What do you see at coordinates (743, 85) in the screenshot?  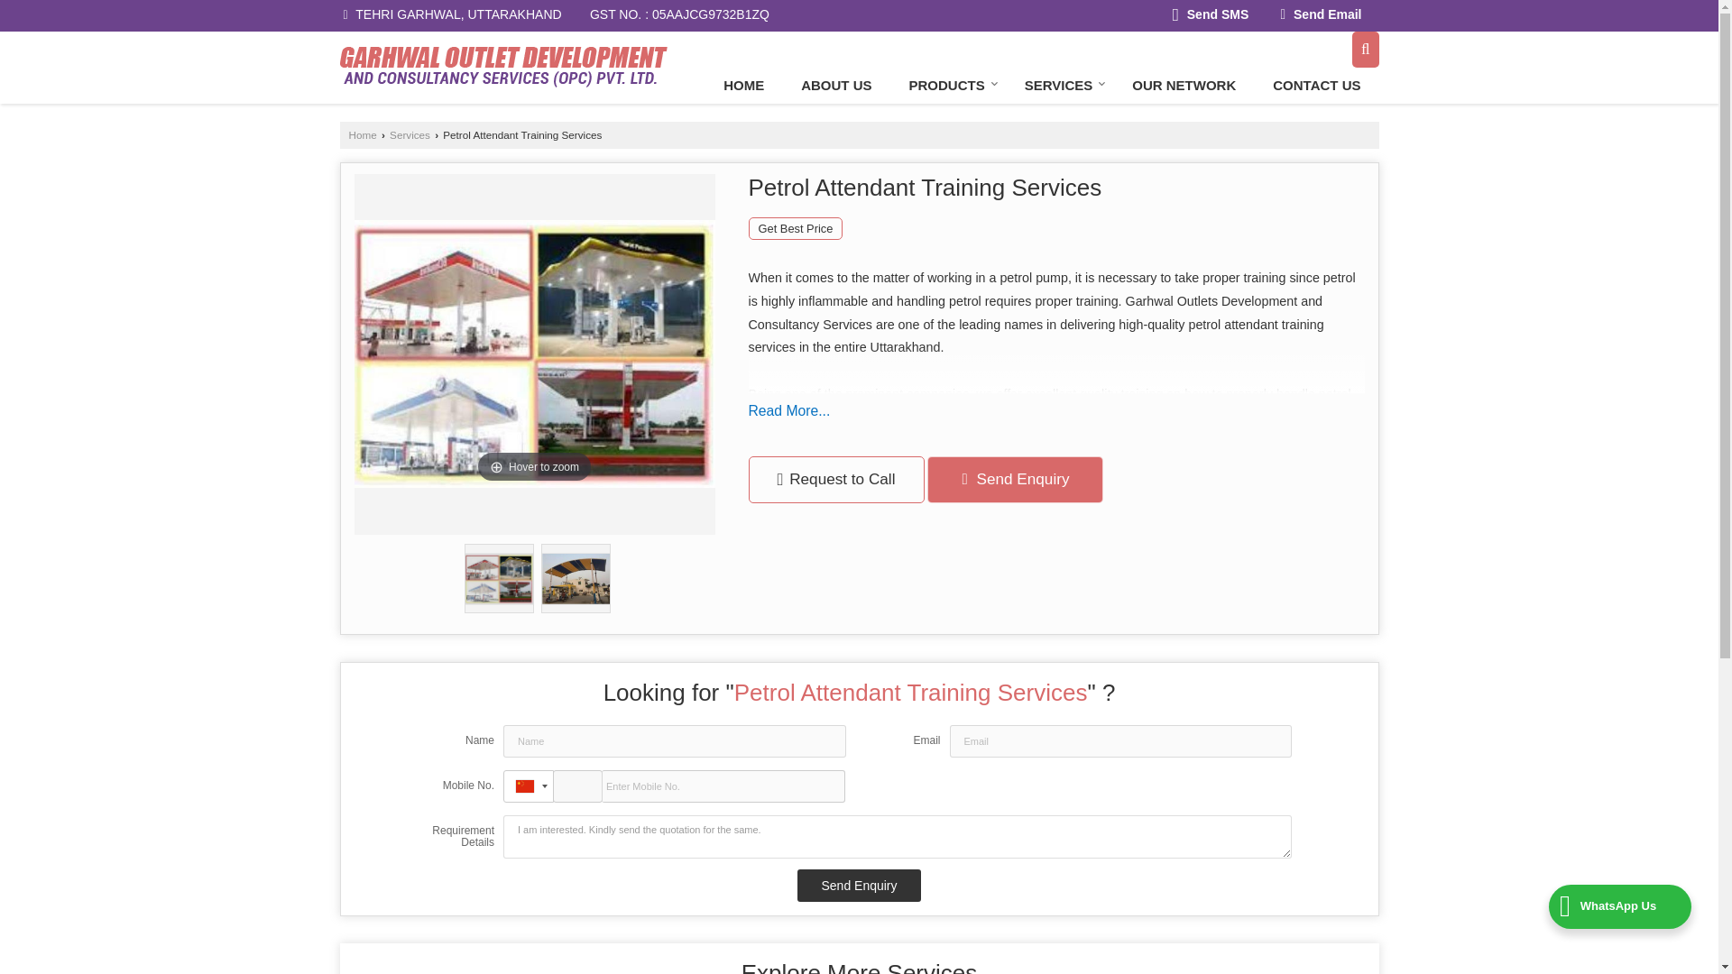 I see `HOME` at bounding box center [743, 85].